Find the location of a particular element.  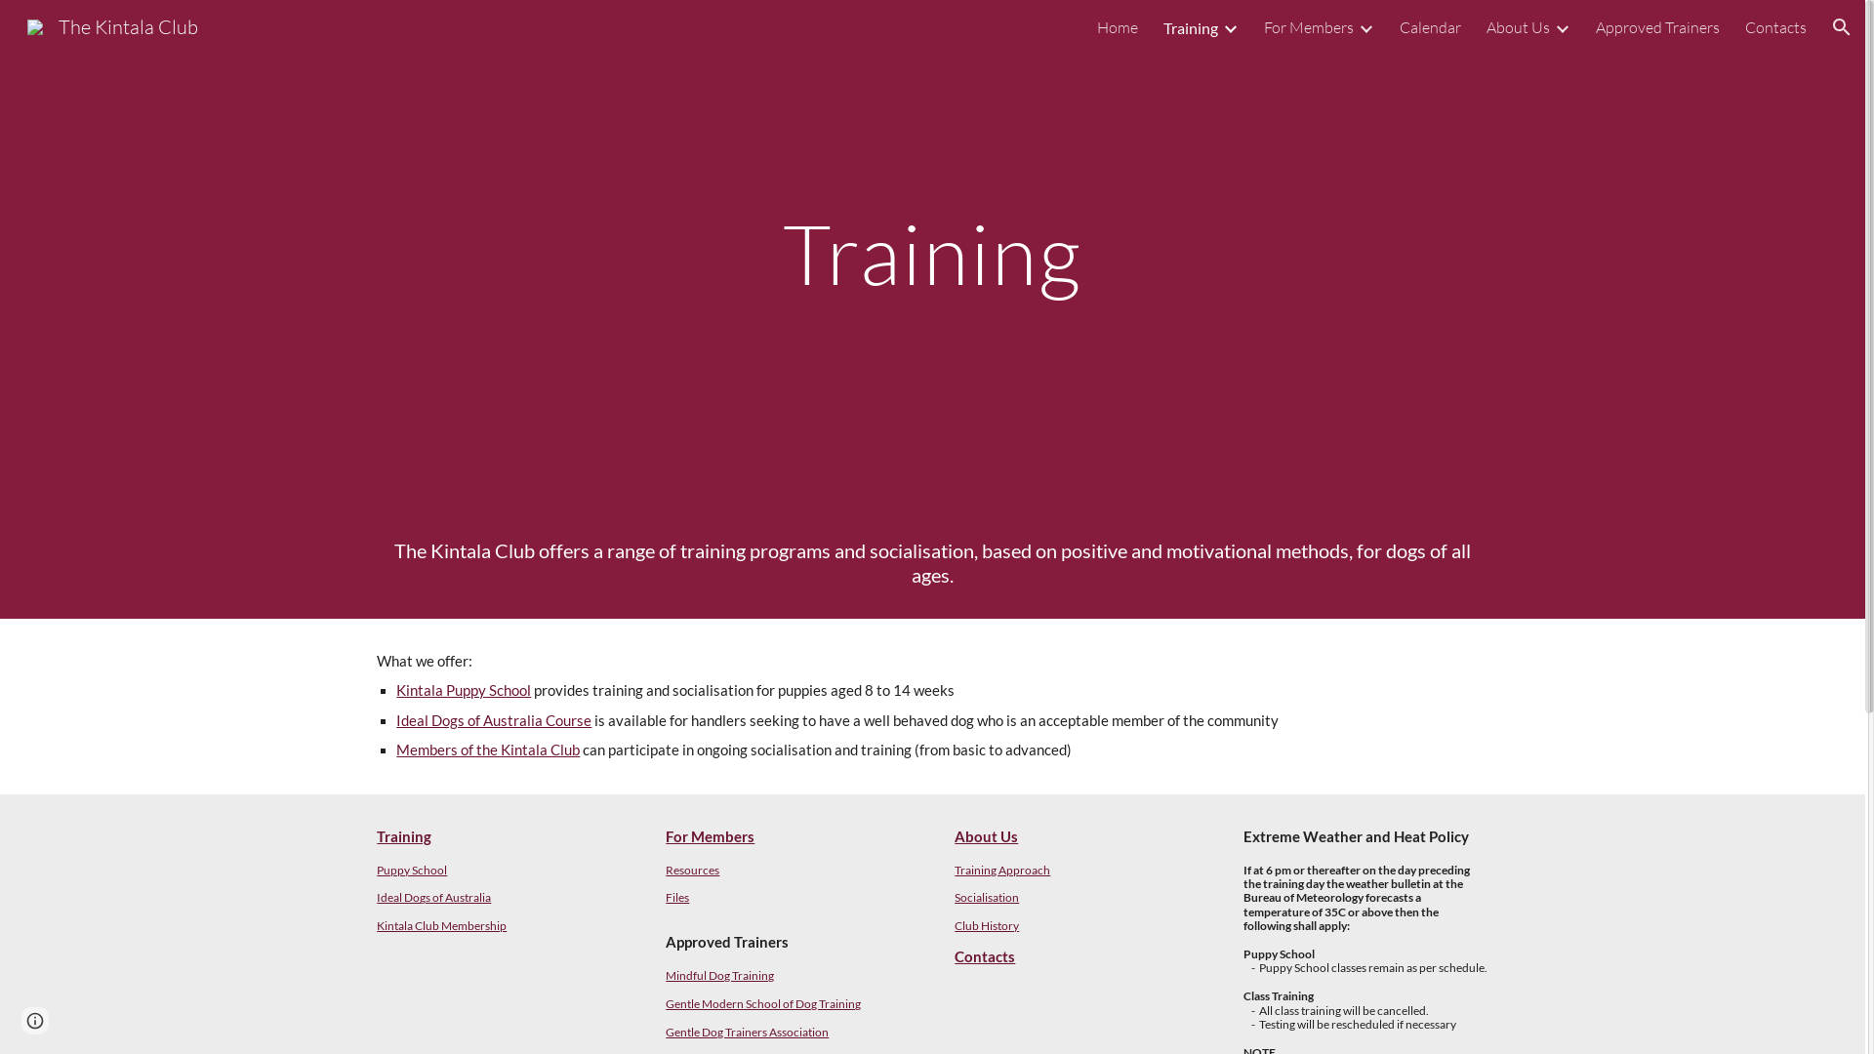

Training is located at coordinates (404, 837).